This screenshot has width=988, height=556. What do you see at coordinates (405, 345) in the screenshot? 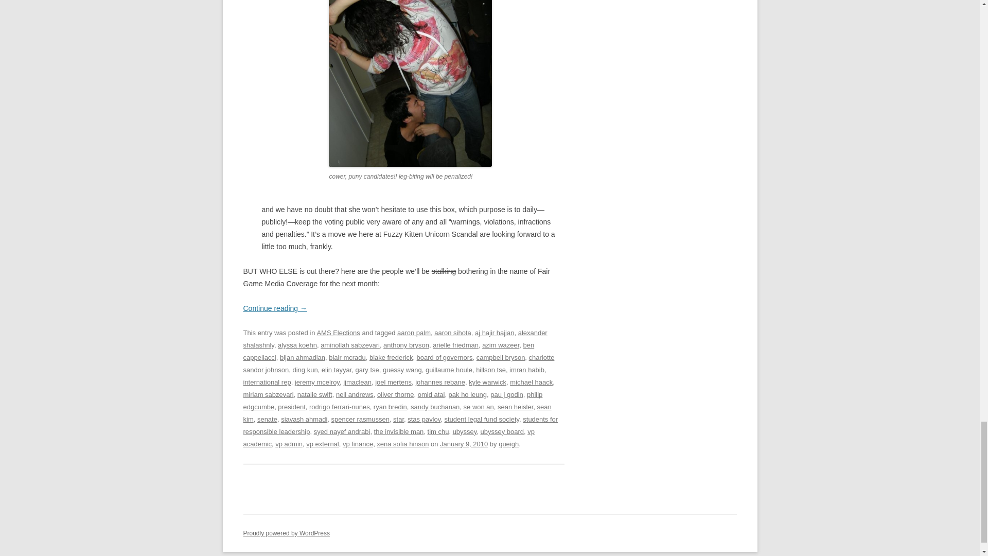
I see `anthony bryson` at bounding box center [405, 345].